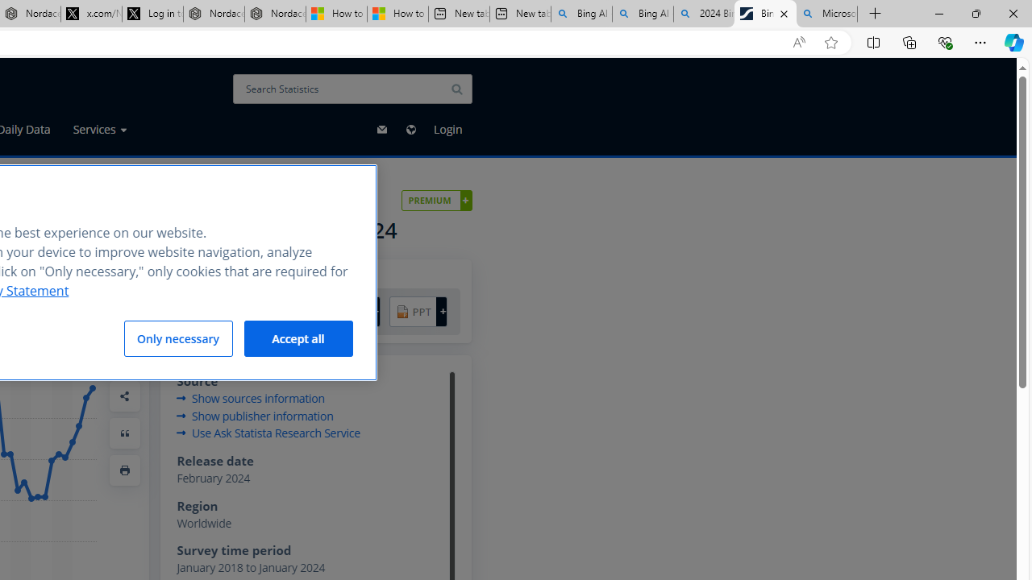  Describe the element at coordinates (382, 130) in the screenshot. I see `Our Expert Newsletter` at that location.